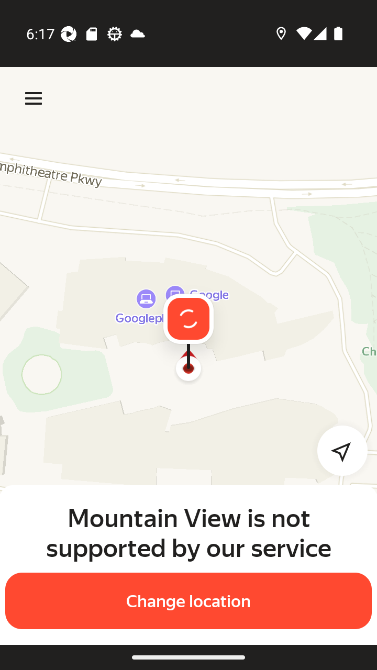 The image size is (377, 670). I want to click on Mountain View is not supported by our service, so click(188, 532).